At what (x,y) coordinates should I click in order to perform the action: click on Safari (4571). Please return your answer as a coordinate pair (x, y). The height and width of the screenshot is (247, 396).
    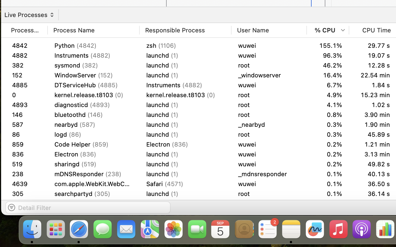
    Looking at the image, I should click on (185, 184).